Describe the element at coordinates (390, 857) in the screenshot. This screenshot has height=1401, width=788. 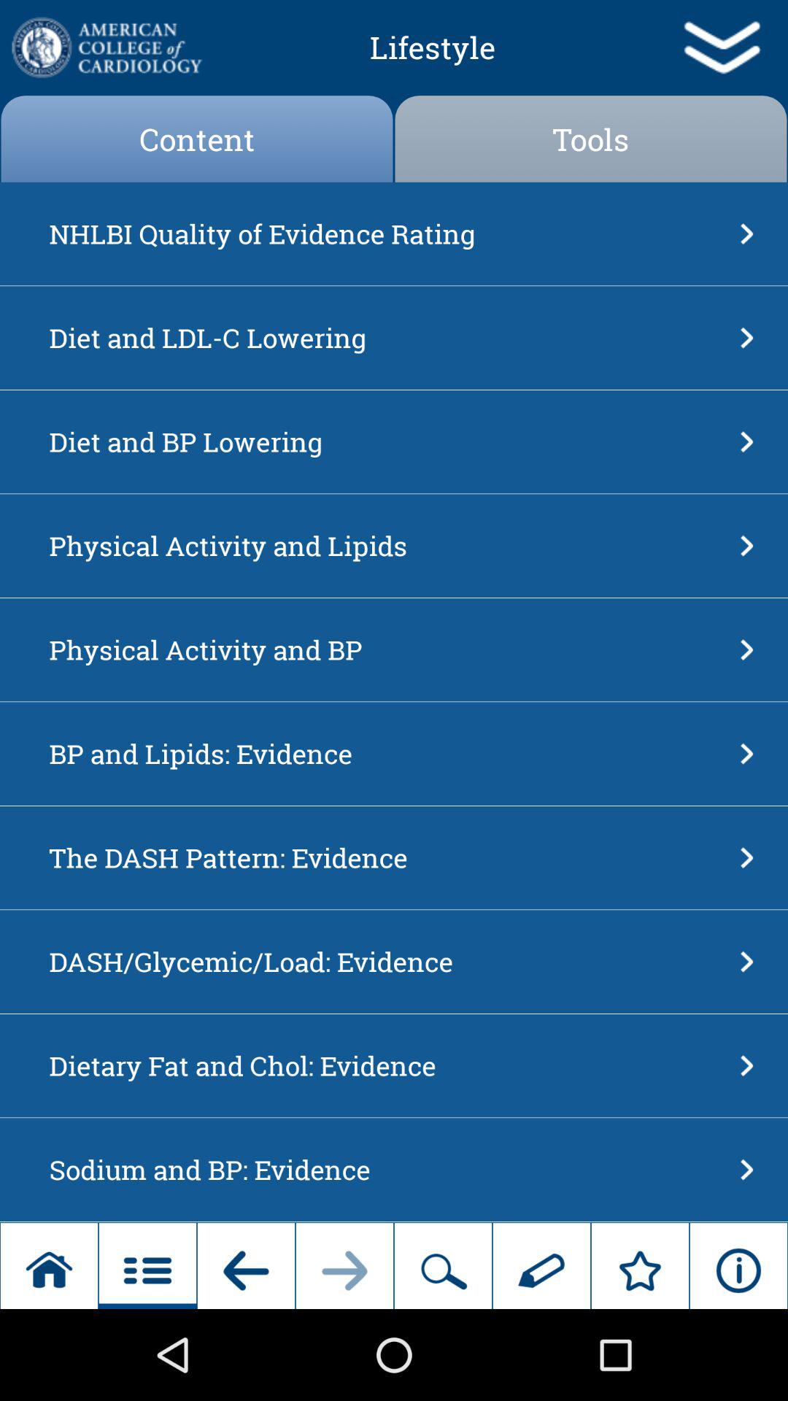
I see `scroll until the the dash pattern icon` at that location.